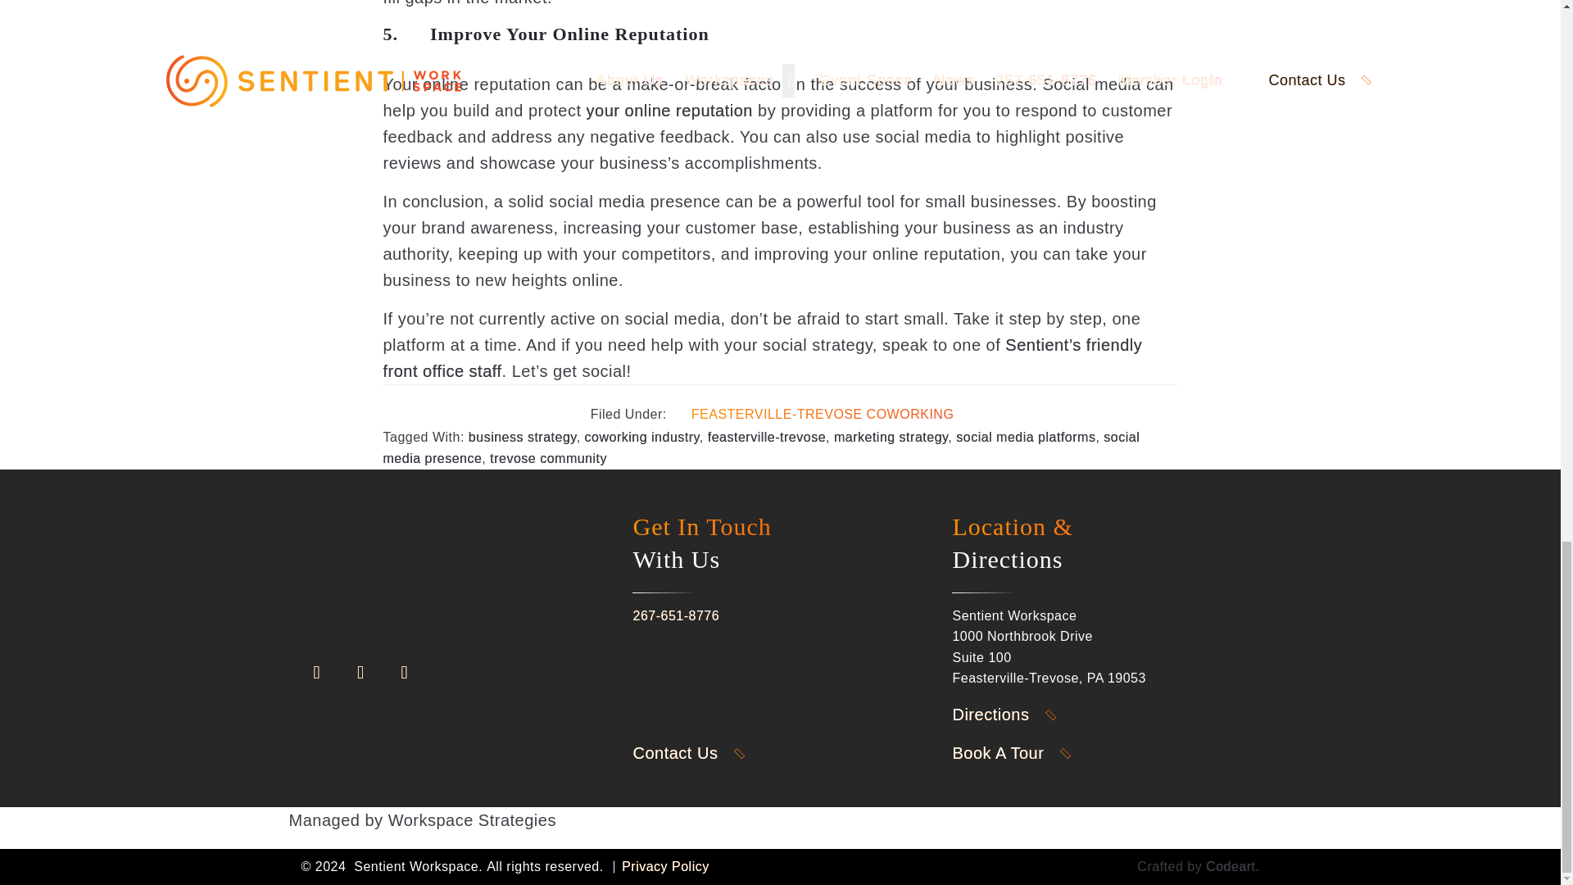 The height and width of the screenshot is (885, 1573). What do you see at coordinates (1014, 715) in the screenshot?
I see `Directions` at bounding box center [1014, 715].